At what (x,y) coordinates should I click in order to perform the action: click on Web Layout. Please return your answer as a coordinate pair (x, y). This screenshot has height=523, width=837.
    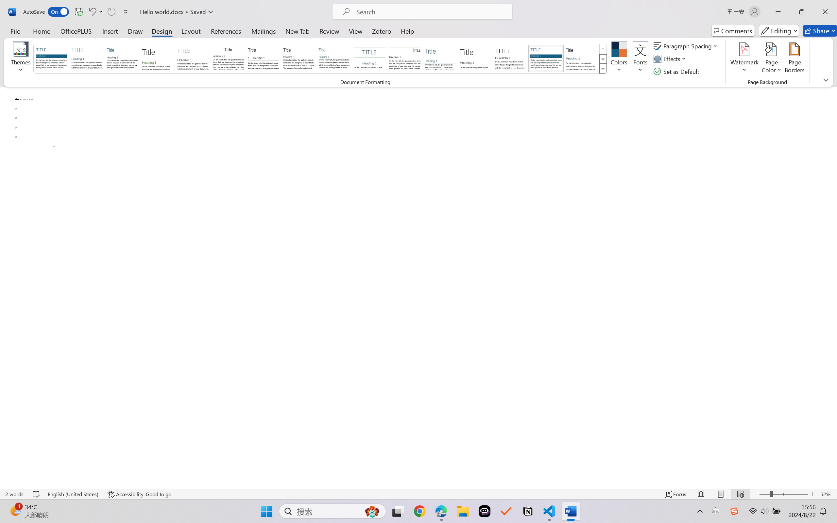
    Looking at the image, I should click on (740, 494).